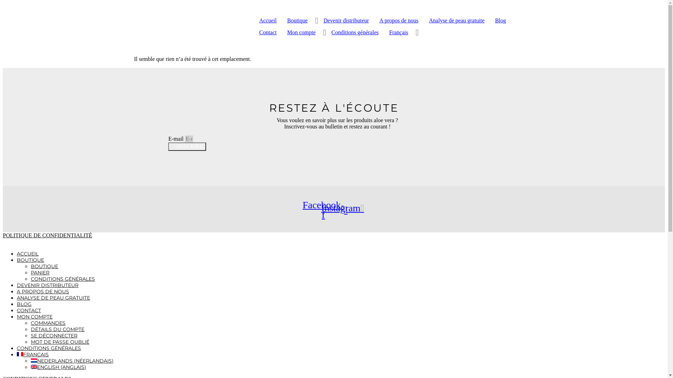 The image size is (673, 378). I want to click on Devenir distributeur, so click(346, 21).